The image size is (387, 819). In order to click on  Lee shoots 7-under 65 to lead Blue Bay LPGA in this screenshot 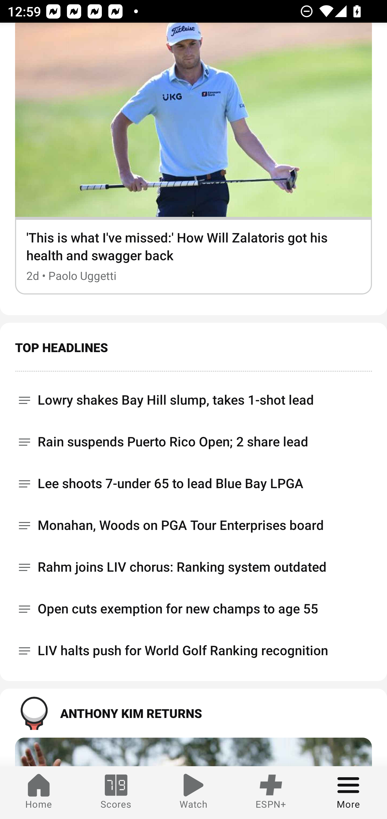, I will do `click(193, 483)`.